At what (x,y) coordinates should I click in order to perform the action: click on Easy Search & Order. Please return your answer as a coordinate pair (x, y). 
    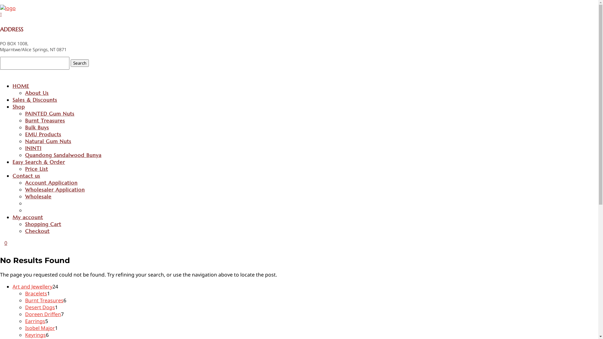
    Looking at the image, I should click on (39, 162).